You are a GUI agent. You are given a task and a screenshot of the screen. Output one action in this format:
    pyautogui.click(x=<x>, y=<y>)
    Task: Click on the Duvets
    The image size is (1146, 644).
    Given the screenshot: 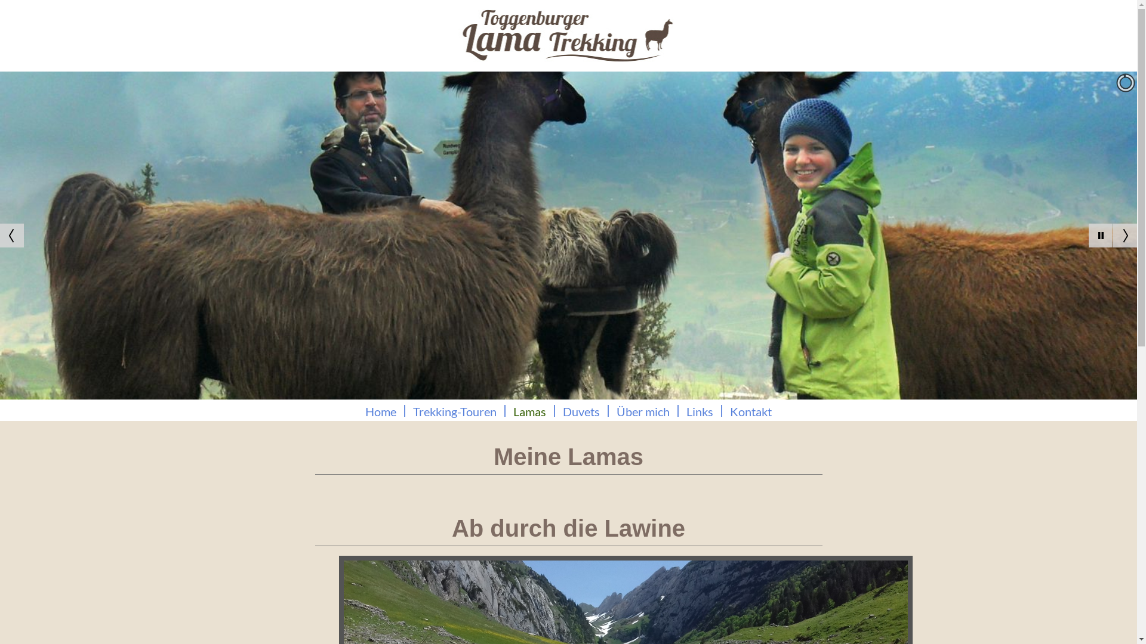 What is the action you would take?
    pyautogui.click(x=581, y=411)
    